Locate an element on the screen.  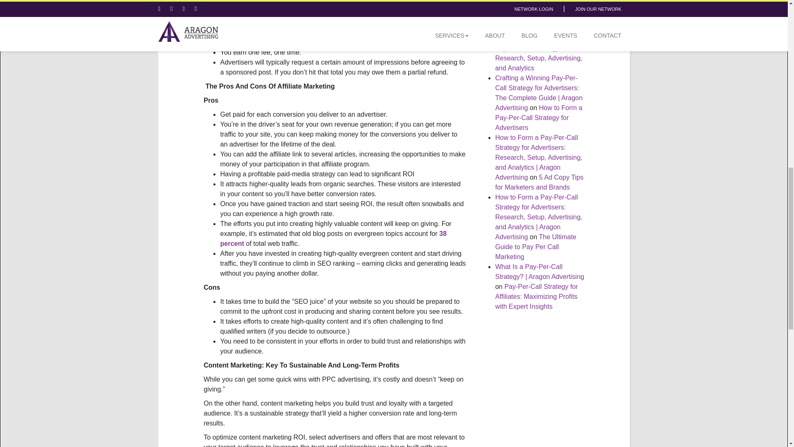
How to Form a Pay-Per-Call Strategy for Advertisers is located at coordinates (538, 118).